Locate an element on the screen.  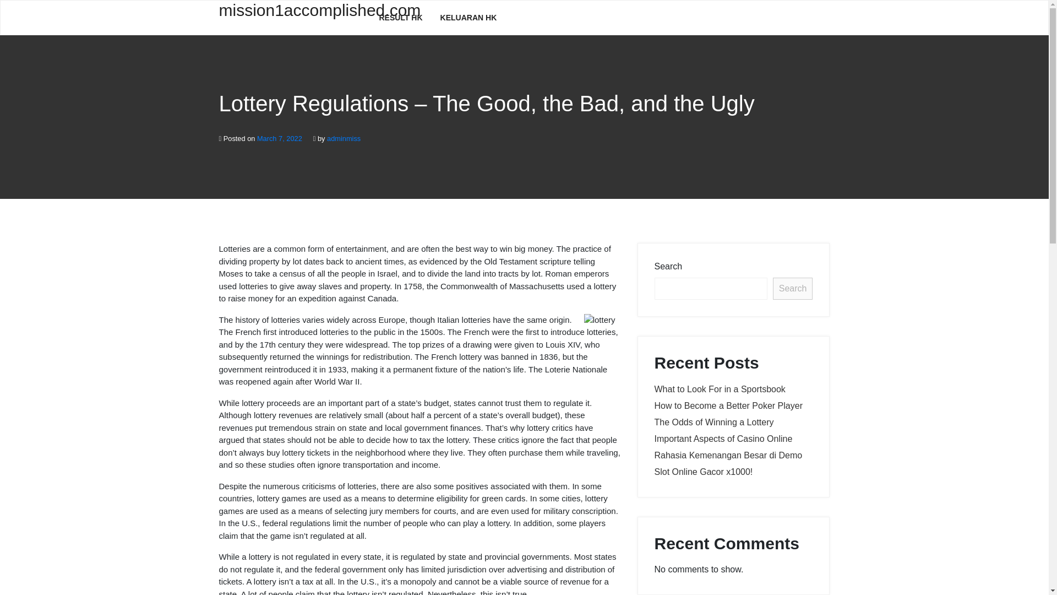
How to Become a Better Poker Player is located at coordinates (728, 405).